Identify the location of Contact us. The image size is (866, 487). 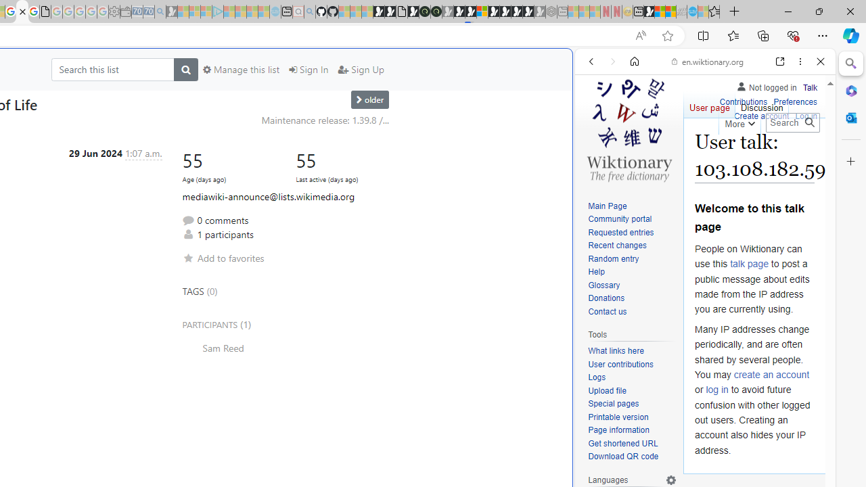
(608, 311).